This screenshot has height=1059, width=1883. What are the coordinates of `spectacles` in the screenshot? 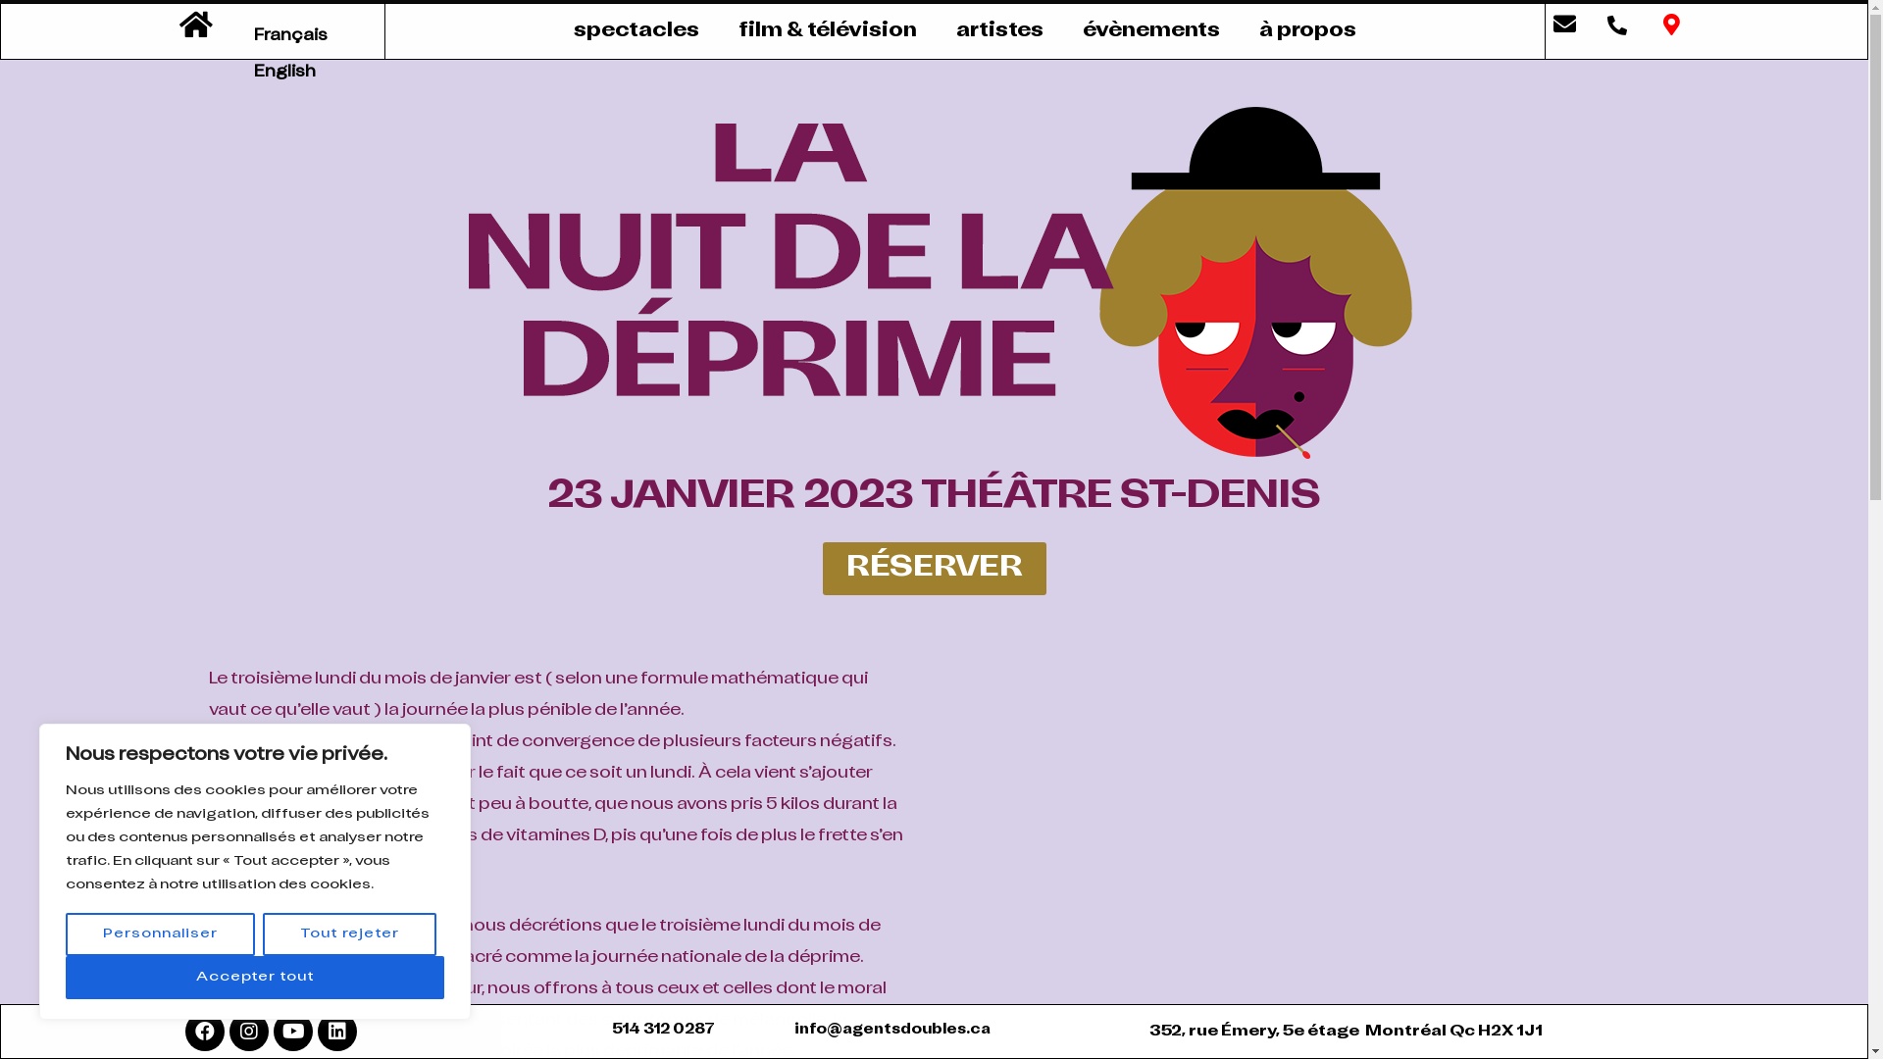 It's located at (636, 31).